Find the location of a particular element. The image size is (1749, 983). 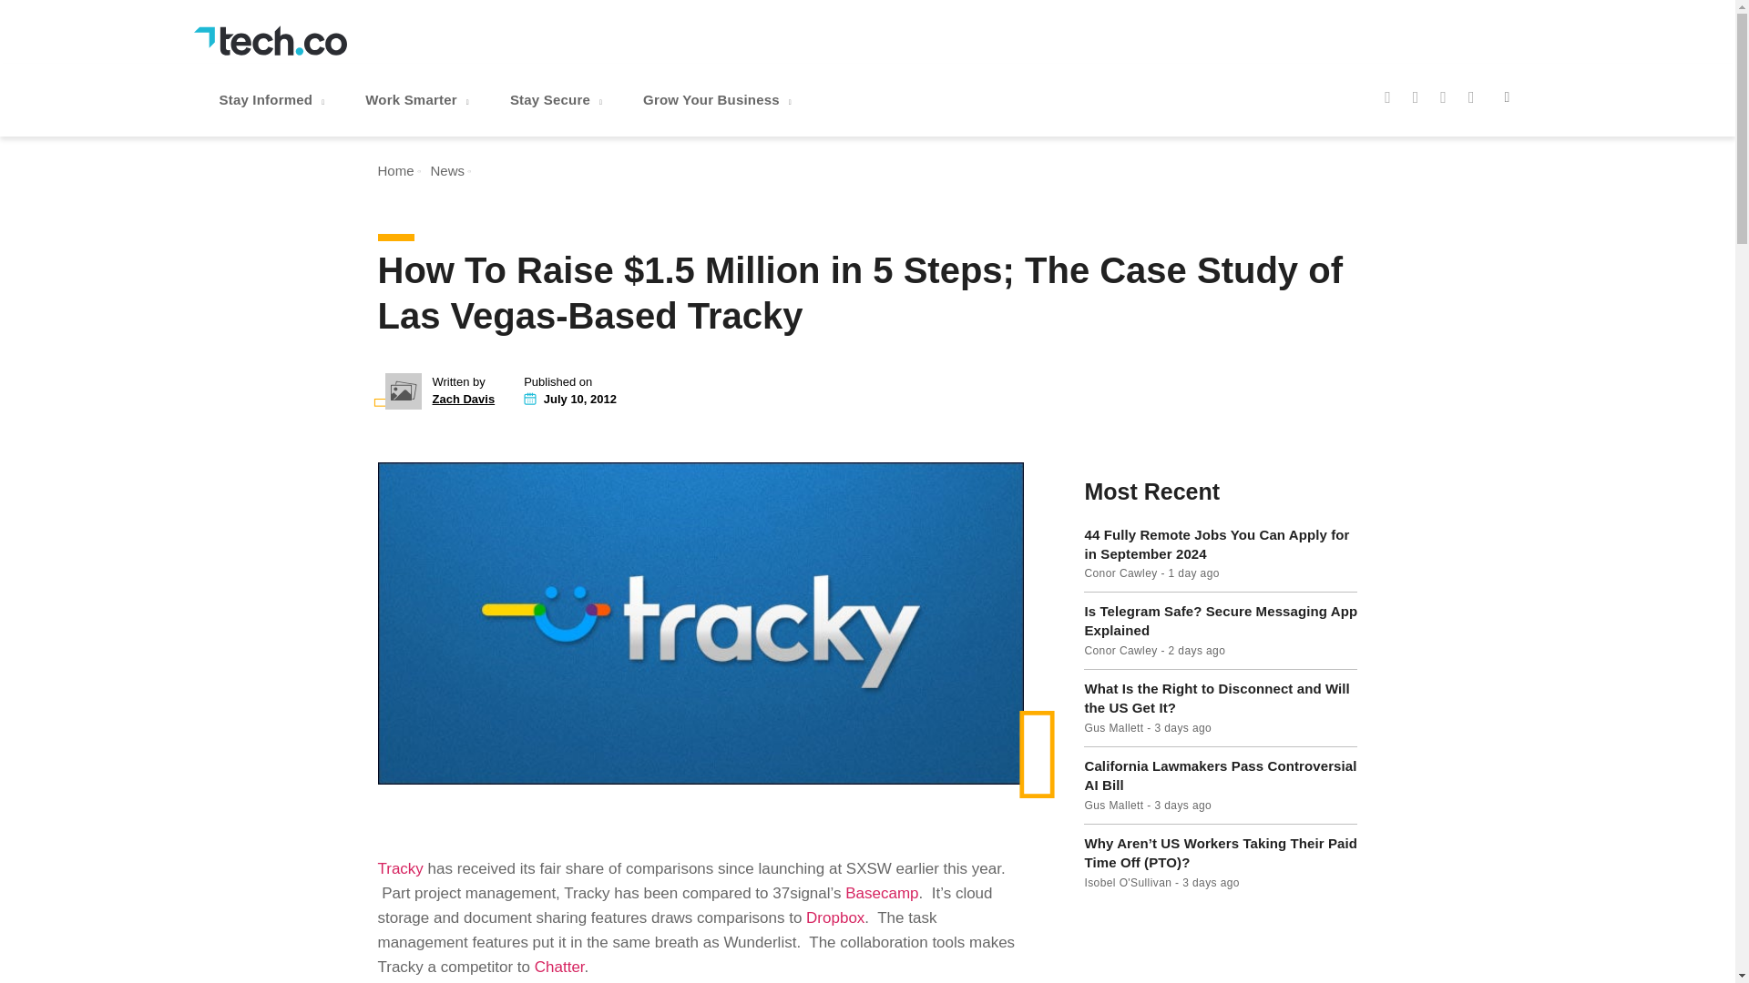

Stay Informed is located at coordinates (273, 100).